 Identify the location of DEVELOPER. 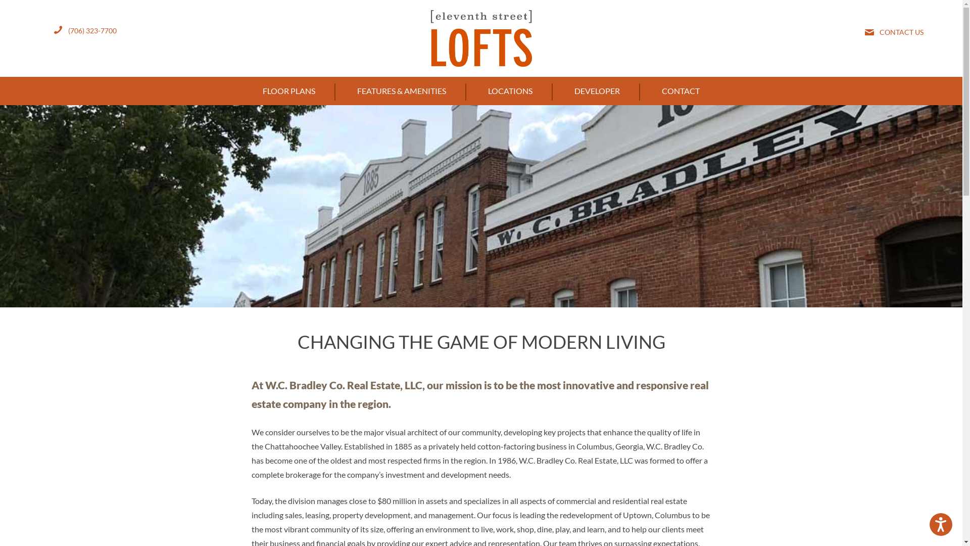
(597, 91).